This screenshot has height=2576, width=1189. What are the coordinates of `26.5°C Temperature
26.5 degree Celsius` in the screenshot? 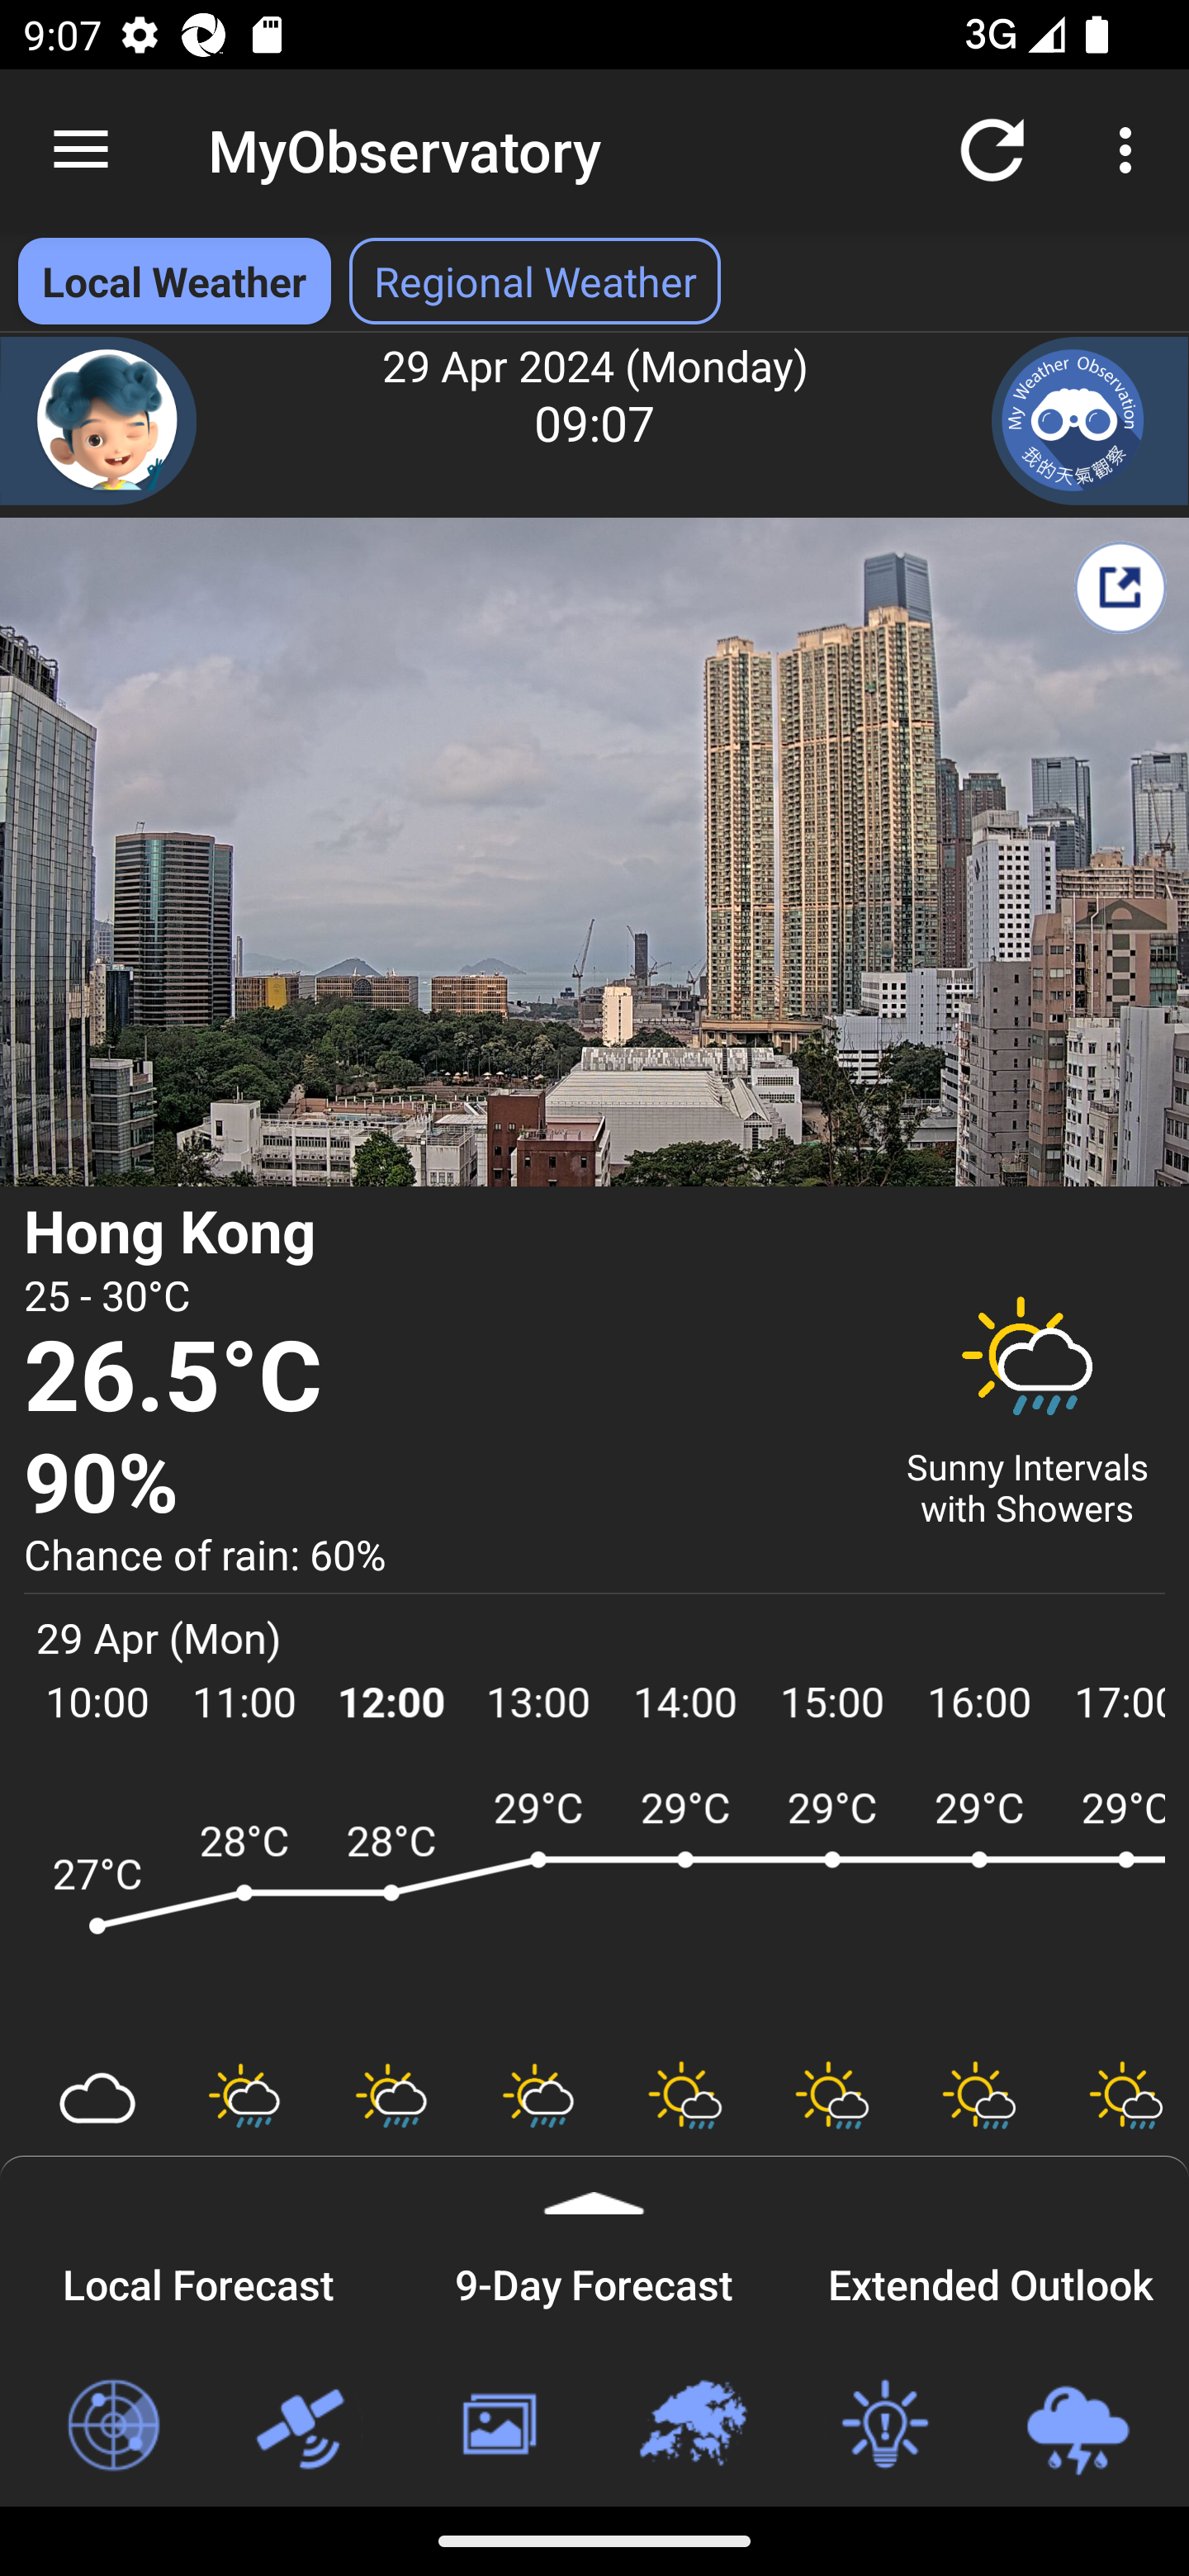 It's located at (444, 1379).